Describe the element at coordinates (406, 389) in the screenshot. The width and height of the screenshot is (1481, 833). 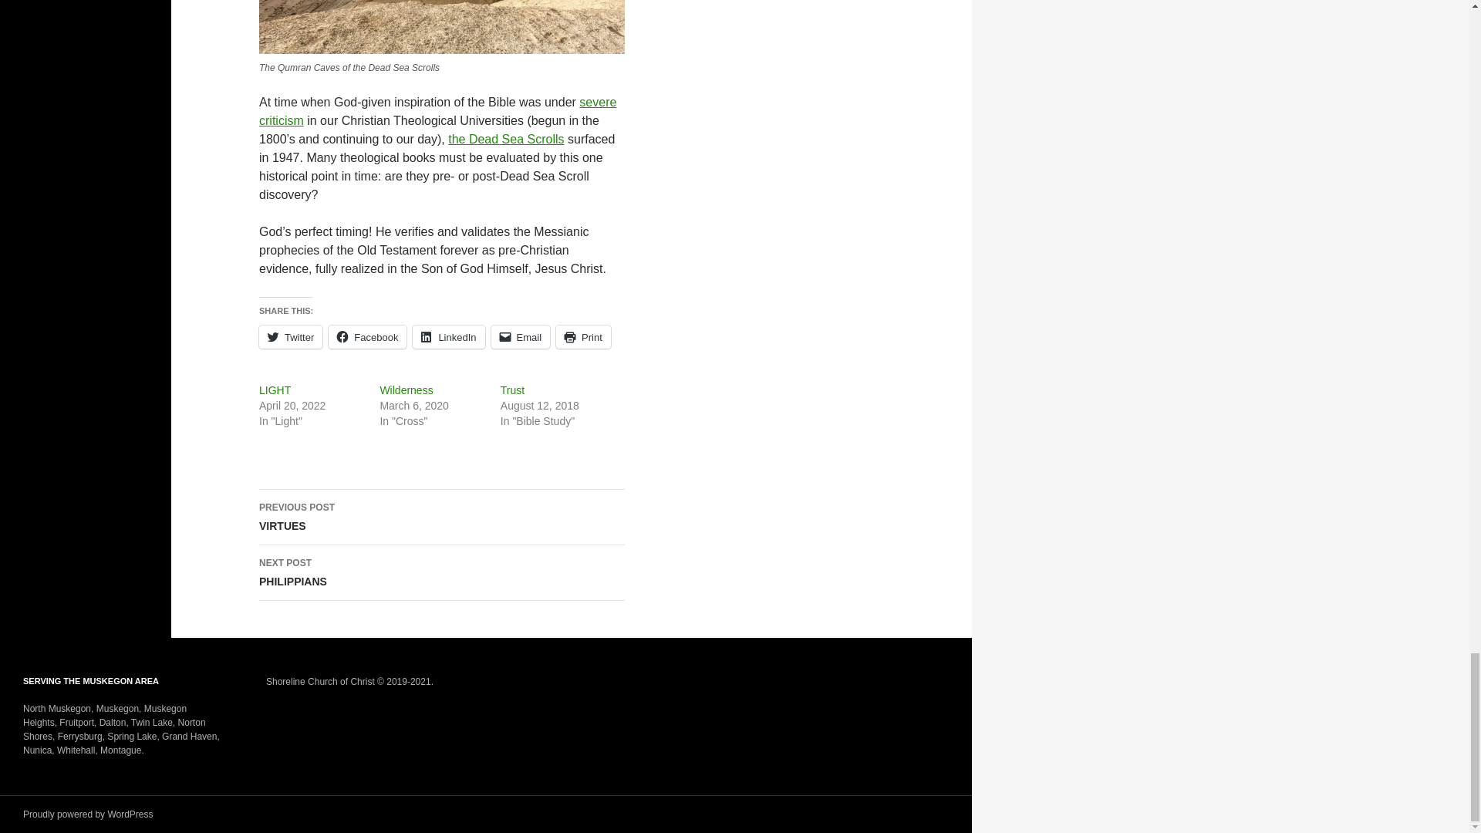
I see `Wilderness` at that location.